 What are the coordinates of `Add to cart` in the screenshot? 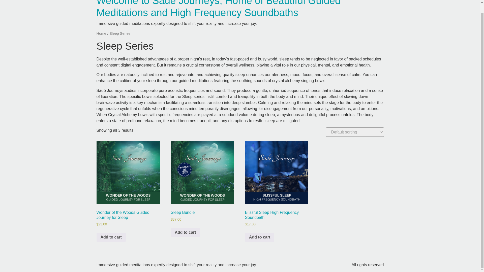 It's located at (260, 237).